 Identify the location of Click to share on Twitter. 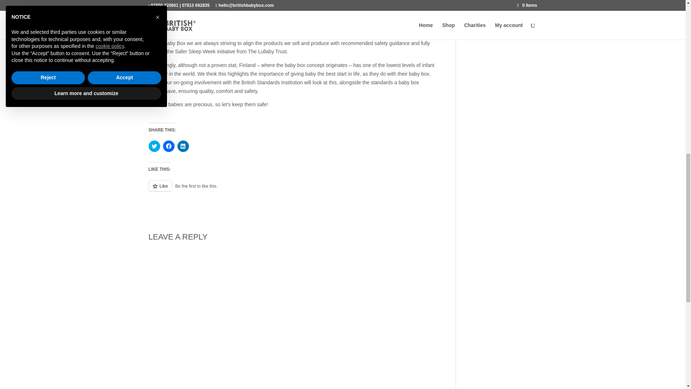
(154, 146).